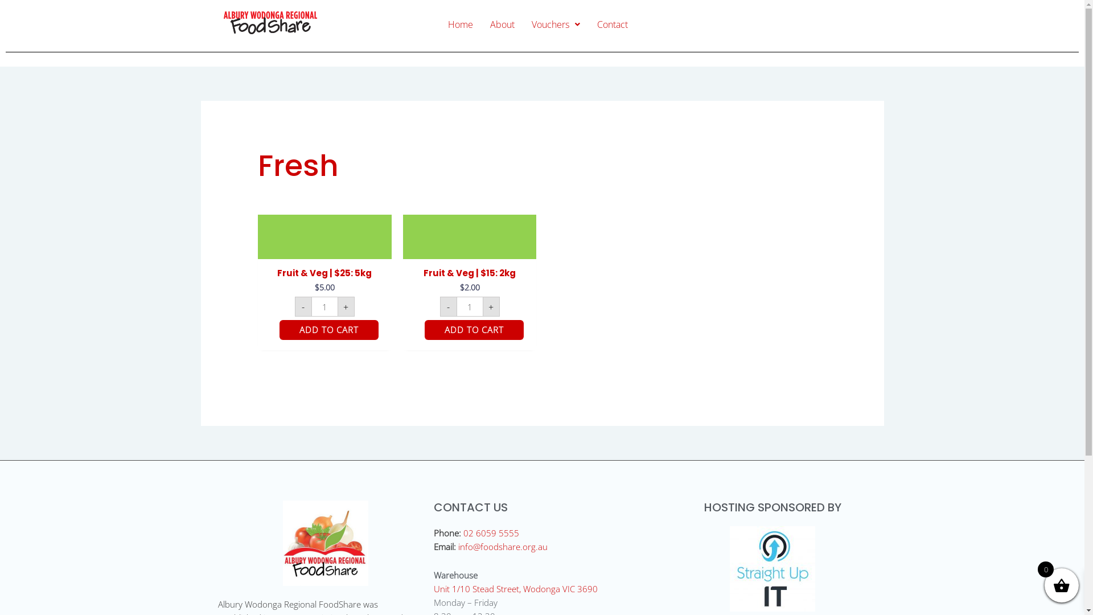 The image size is (1093, 615). What do you see at coordinates (324, 306) in the screenshot?
I see `Qty` at bounding box center [324, 306].